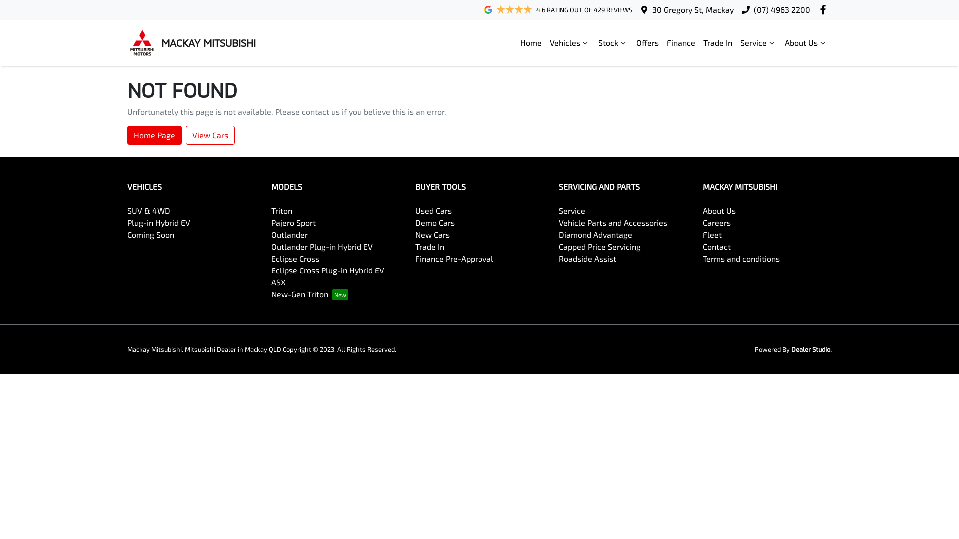 Image resolution: width=959 pixels, height=539 pixels. Describe the element at coordinates (433, 235) in the screenshot. I see `New Cars` at that location.